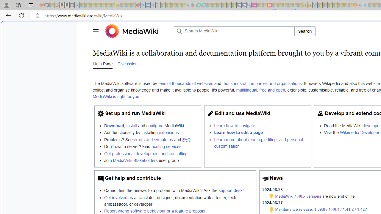 The image size is (381, 214). What do you see at coordinates (235, 125) in the screenshot?
I see `Learn how to navigate` at bounding box center [235, 125].